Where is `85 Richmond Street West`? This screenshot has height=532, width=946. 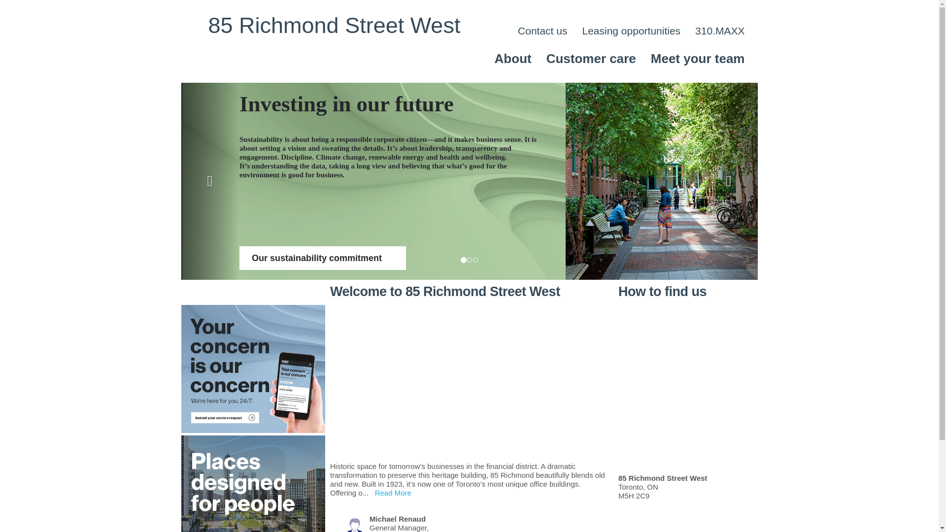 85 Richmond Street West is located at coordinates (334, 26).